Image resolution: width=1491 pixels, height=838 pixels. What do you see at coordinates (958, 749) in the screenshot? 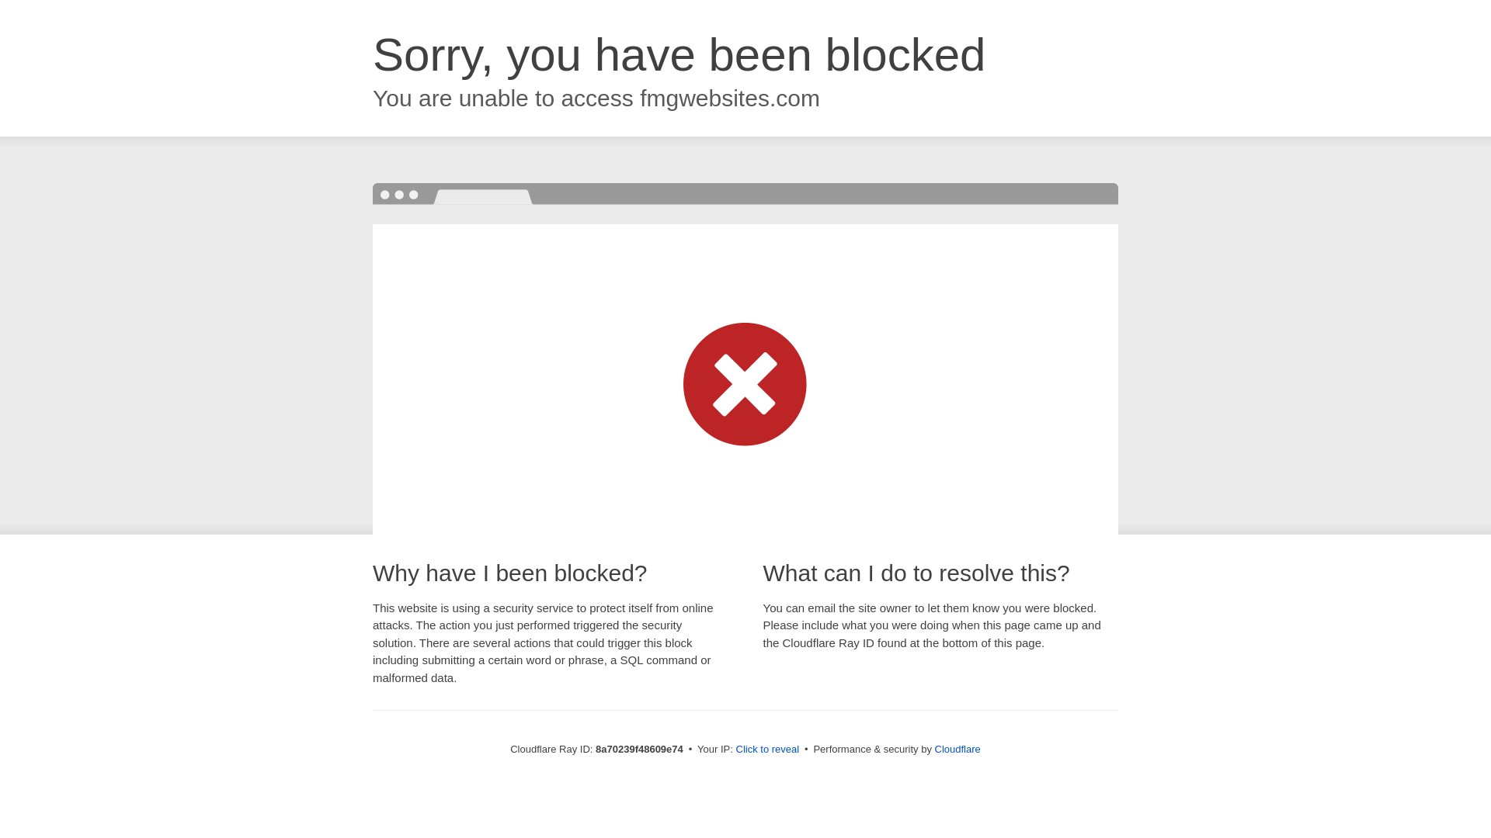
I see `Cloudflare` at bounding box center [958, 749].